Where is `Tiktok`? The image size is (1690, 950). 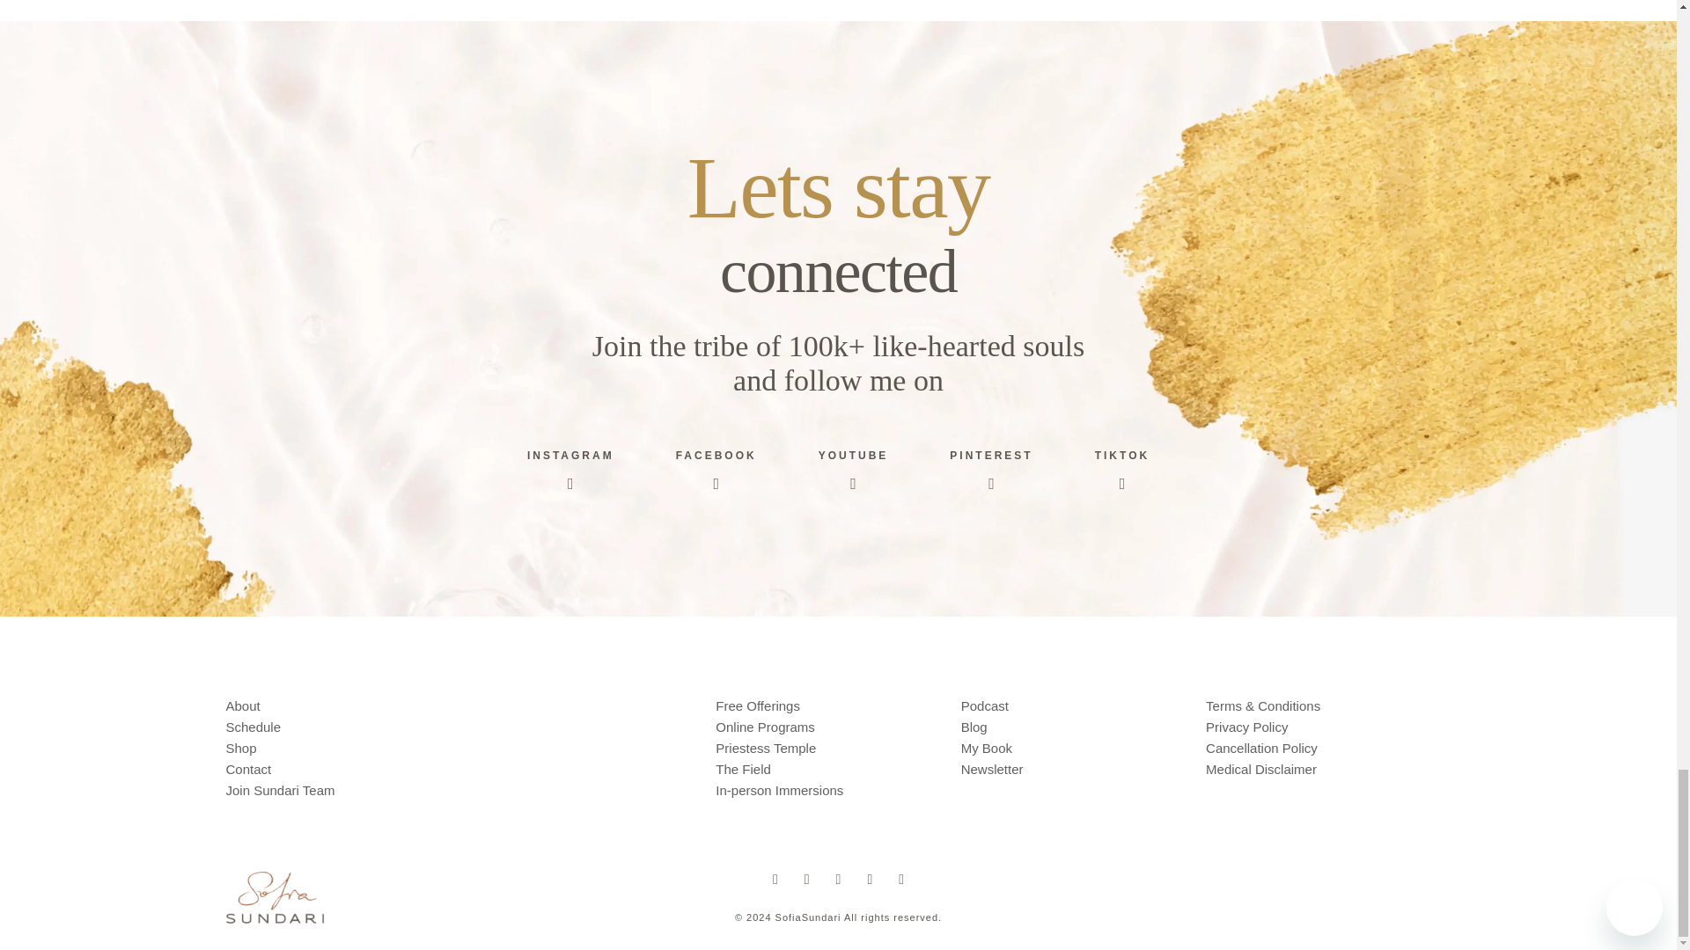
Tiktok is located at coordinates (901, 880).